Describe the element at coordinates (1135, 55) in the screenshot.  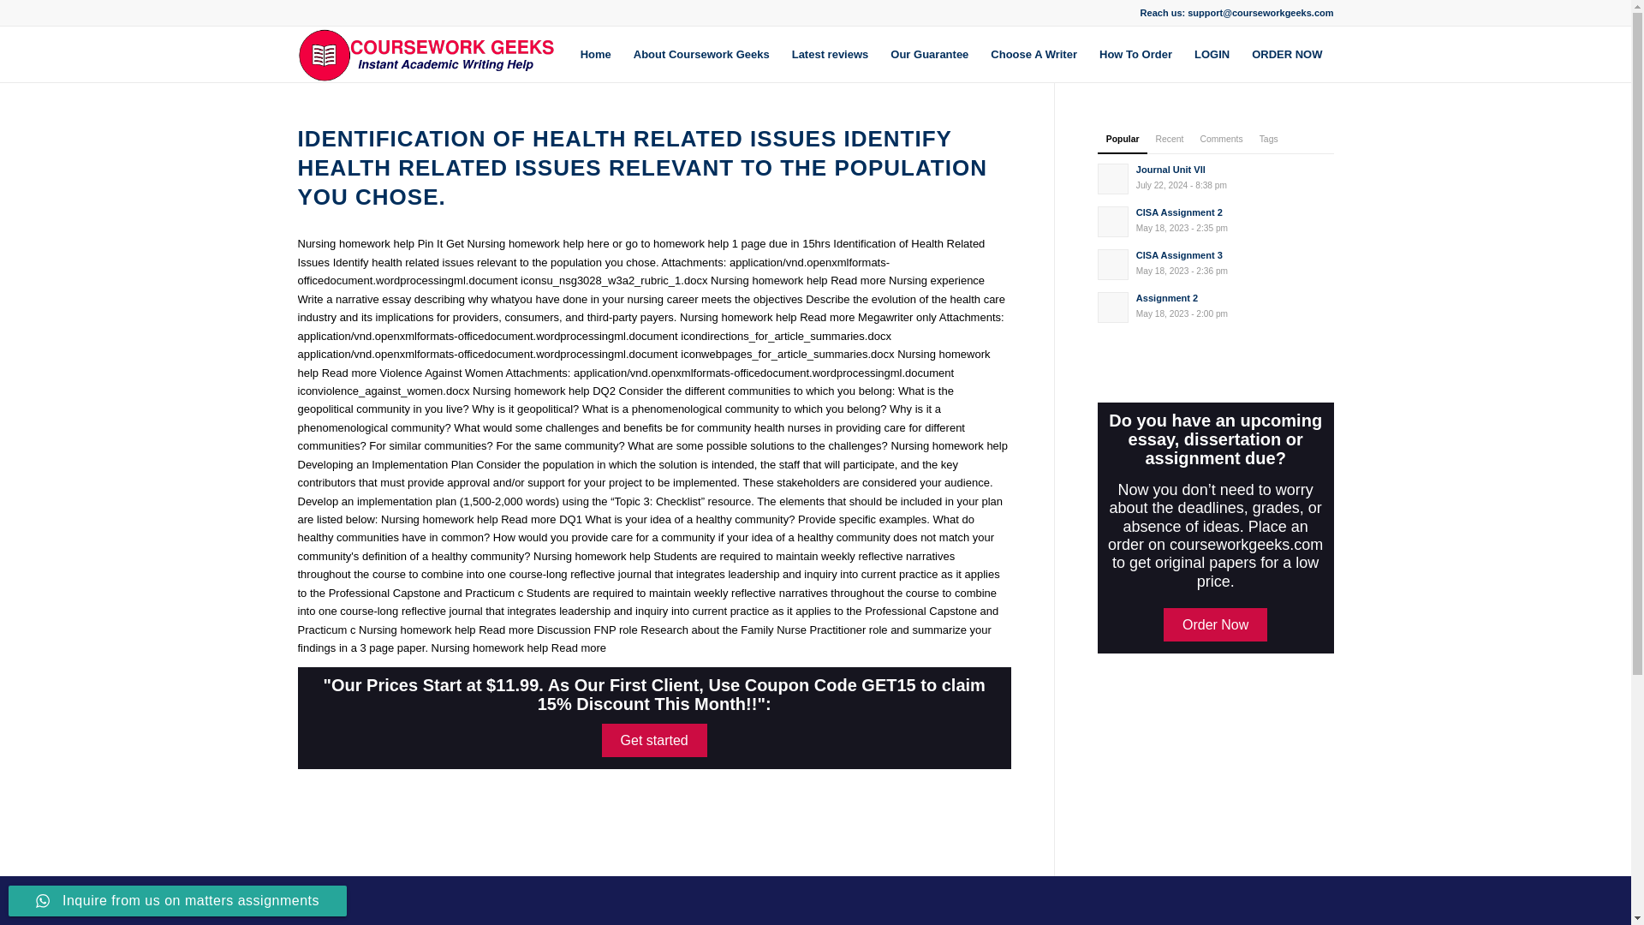
I see `Assignment 2` at that location.